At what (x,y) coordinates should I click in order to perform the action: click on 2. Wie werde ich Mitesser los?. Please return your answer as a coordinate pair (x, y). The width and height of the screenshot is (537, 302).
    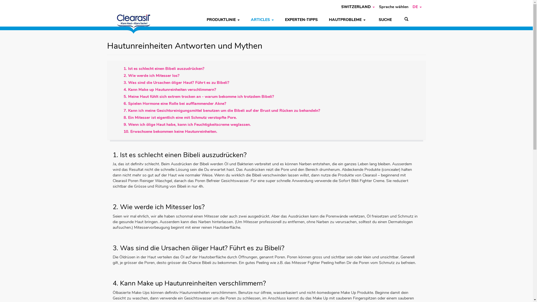
    Looking at the image, I should click on (152, 75).